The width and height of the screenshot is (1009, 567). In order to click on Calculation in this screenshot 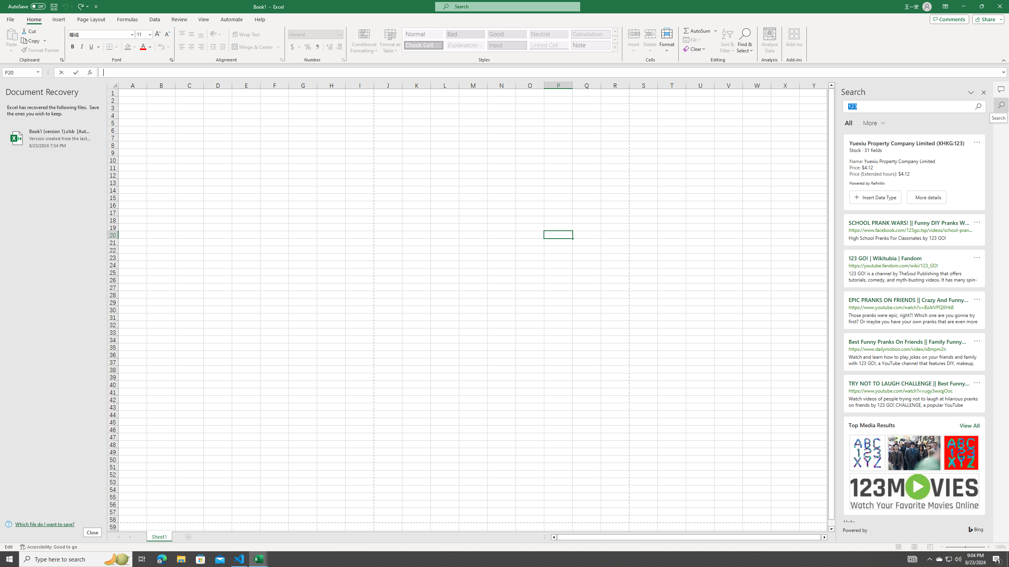, I will do `click(590, 34)`.